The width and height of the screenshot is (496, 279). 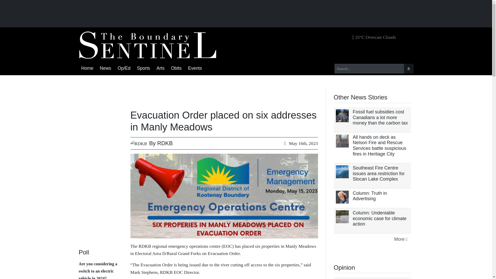 What do you see at coordinates (160, 68) in the screenshot?
I see `Arts` at bounding box center [160, 68].